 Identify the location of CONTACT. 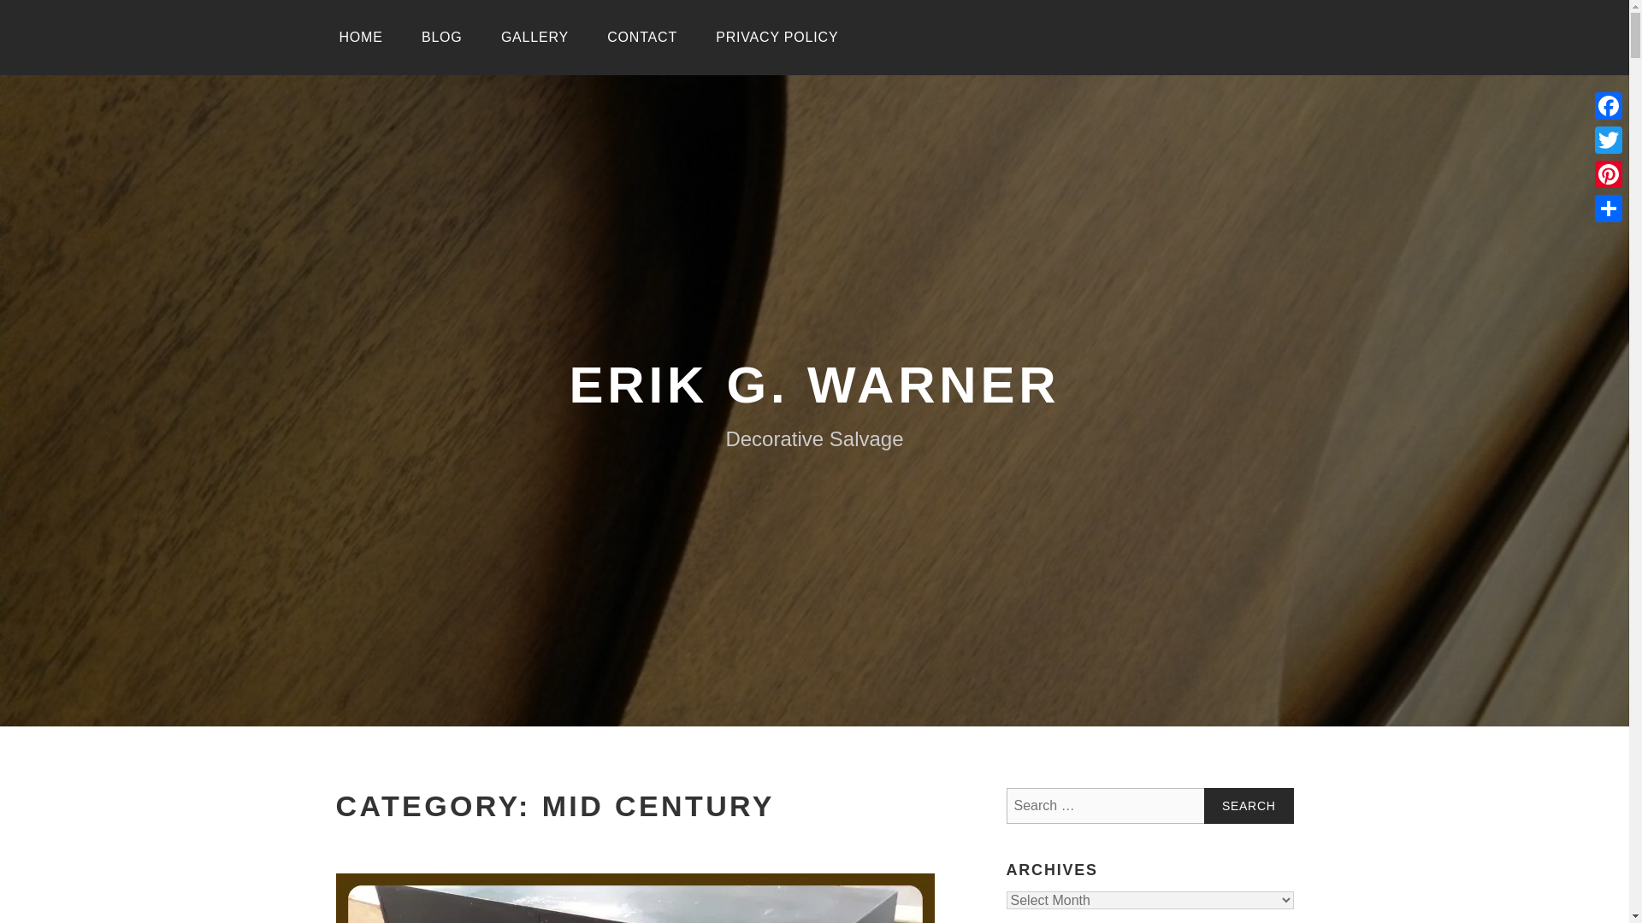
(641, 38).